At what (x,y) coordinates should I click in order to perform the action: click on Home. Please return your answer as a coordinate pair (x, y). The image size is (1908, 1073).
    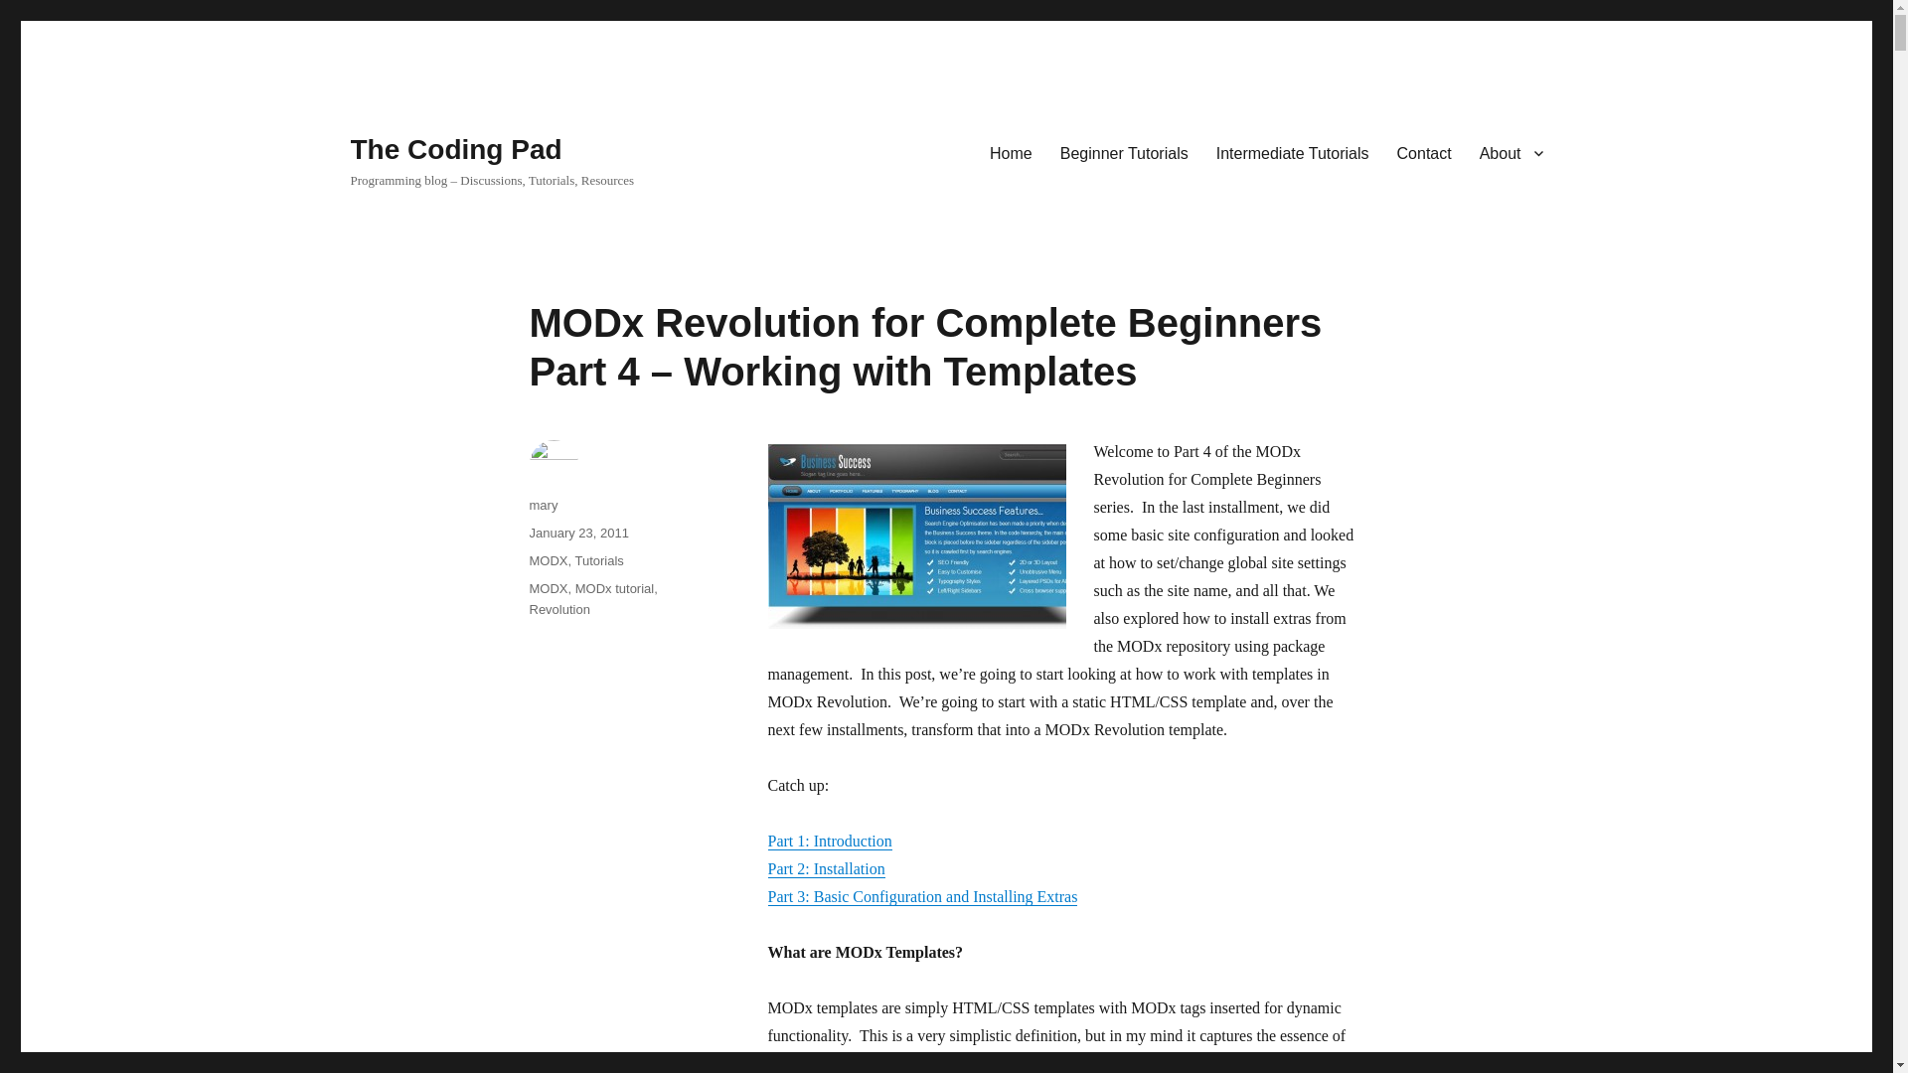
    Looking at the image, I should click on (1010, 152).